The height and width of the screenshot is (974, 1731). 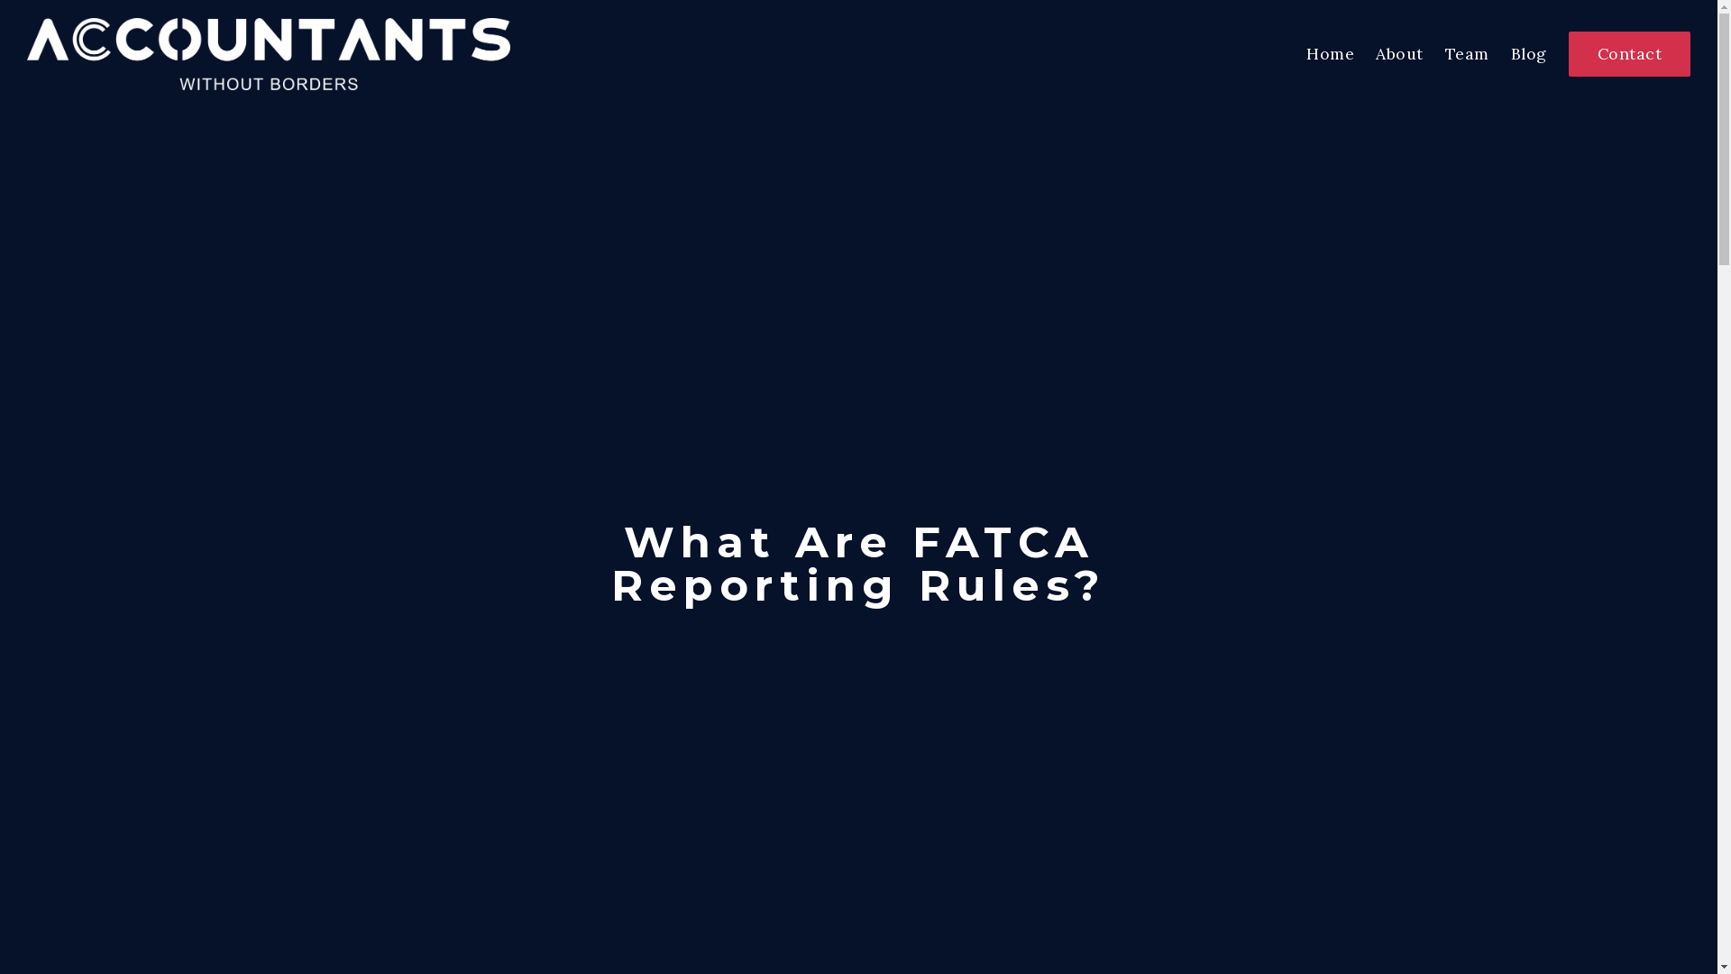 I want to click on About, so click(x=1399, y=54).